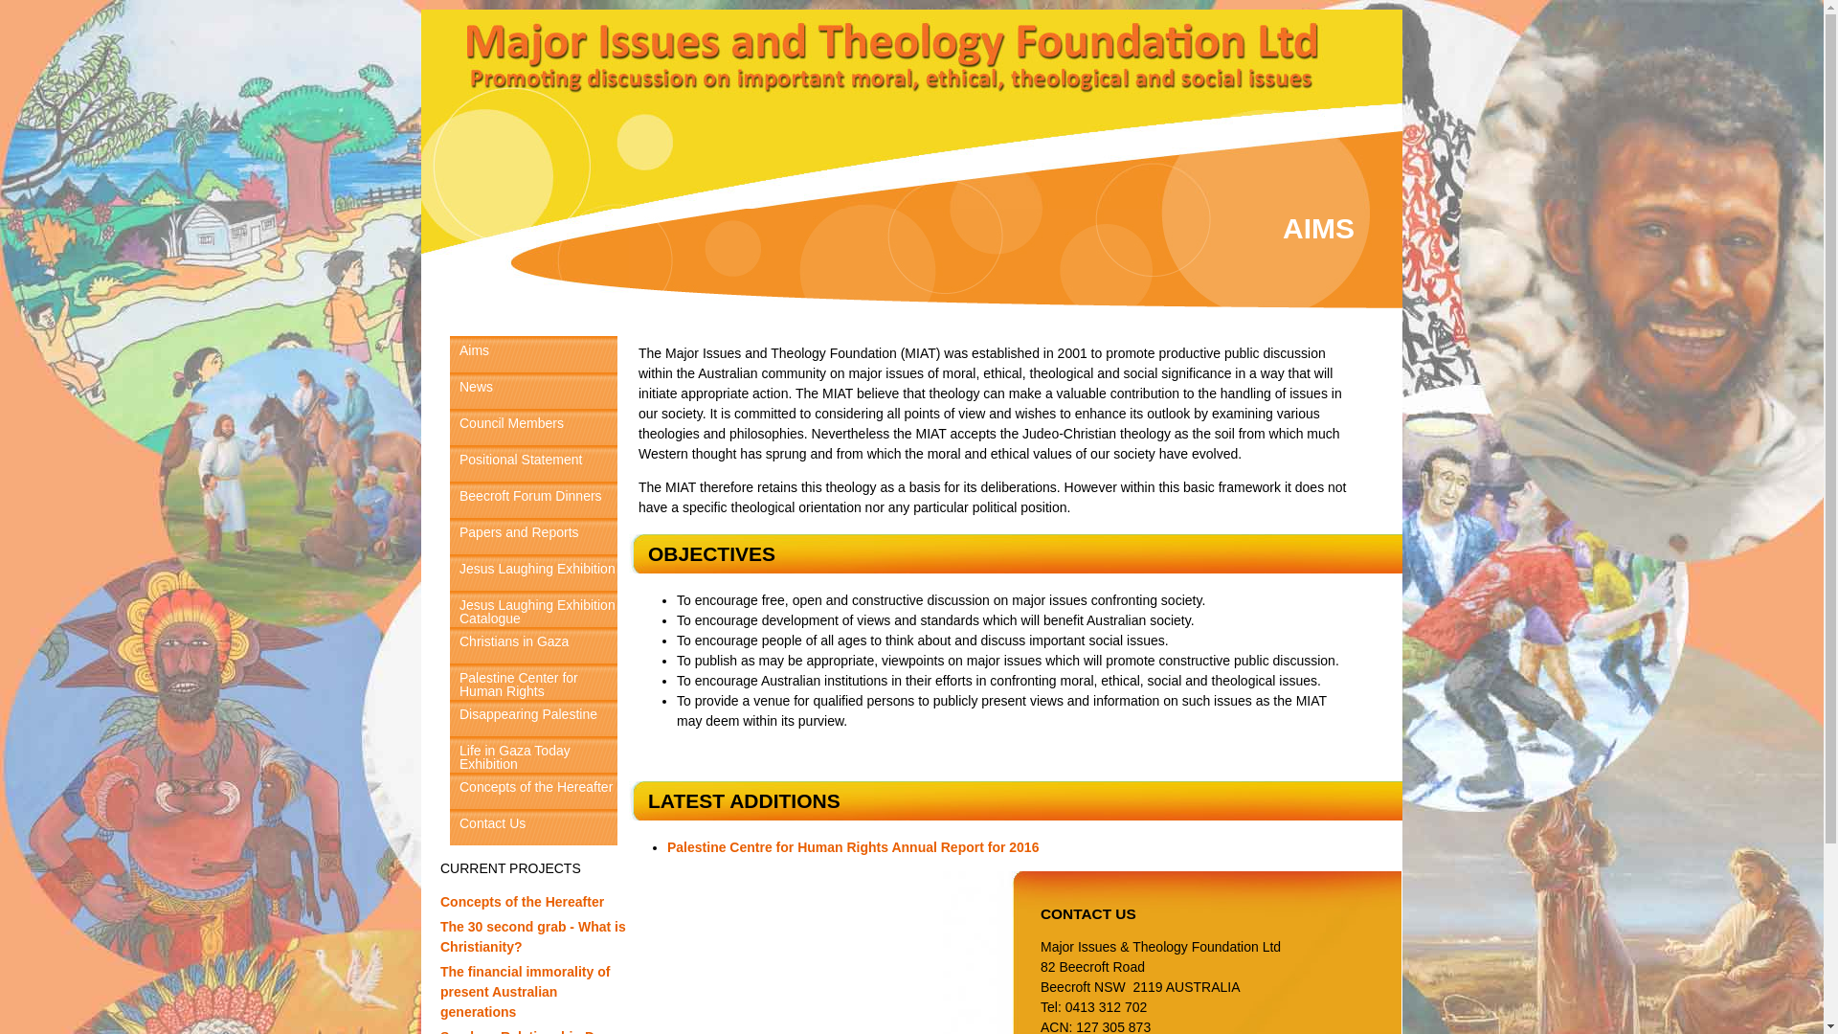 This screenshot has height=1034, width=1838. Describe the element at coordinates (534, 682) in the screenshot. I see `Palestine Center for Human Rights` at that location.